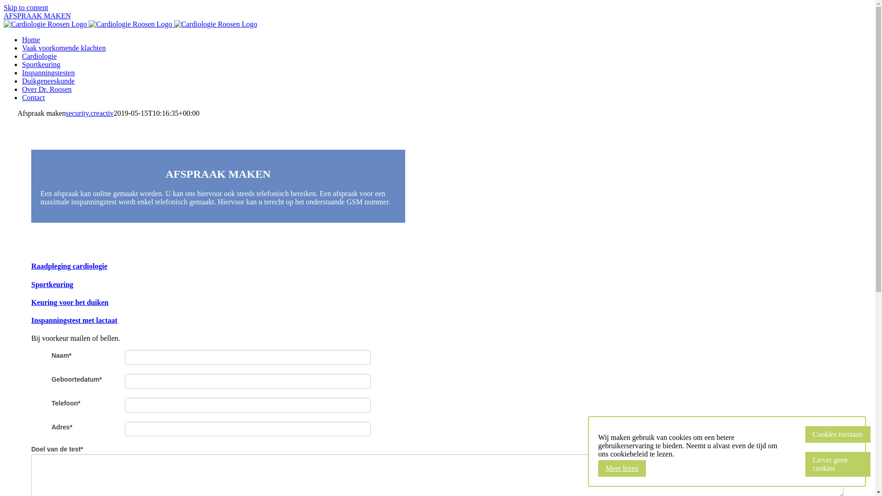  Describe the element at coordinates (49, 81) in the screenshot. I see `Duikgeneeskunde` at that location.